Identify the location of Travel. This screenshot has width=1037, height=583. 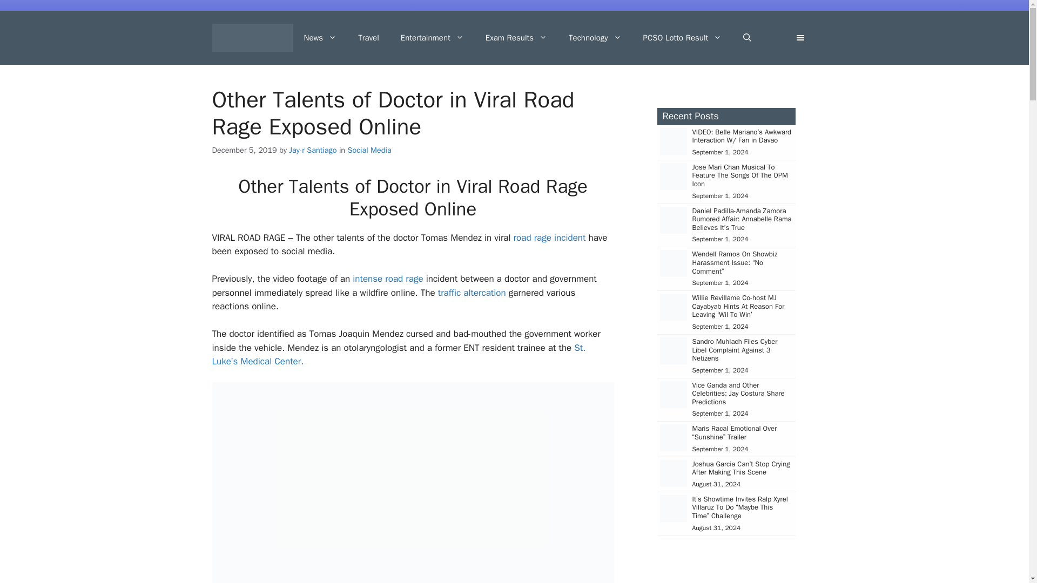
(368, 38).